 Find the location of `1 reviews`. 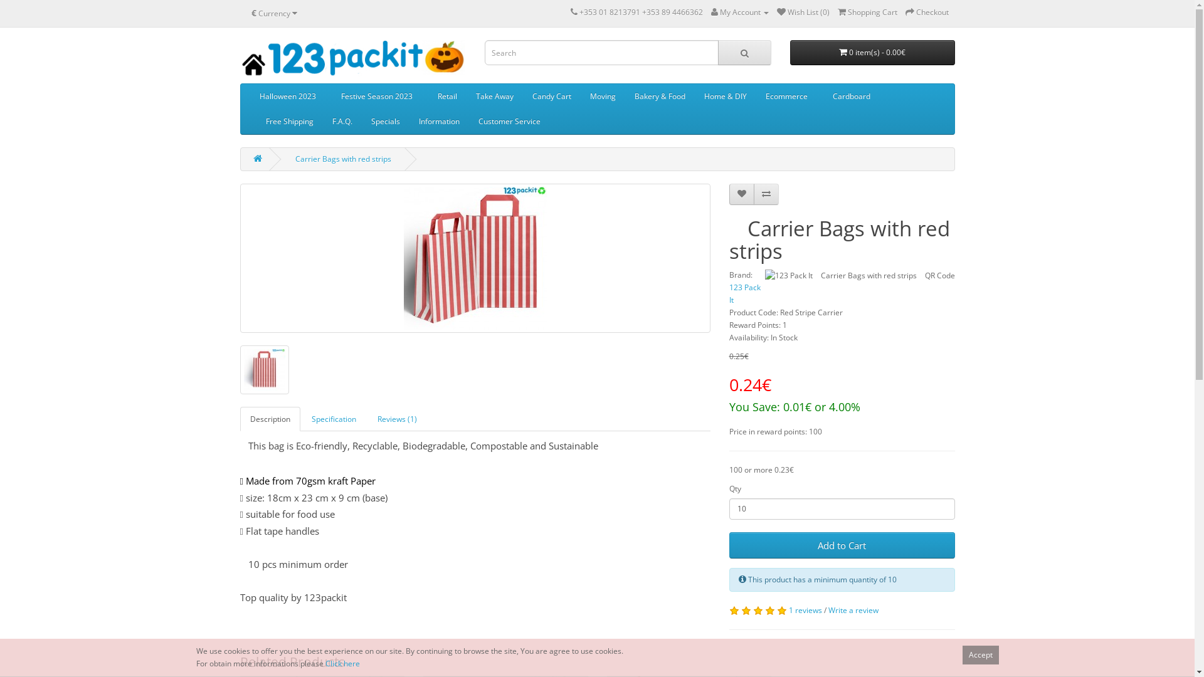

1 reviews is located at coordinates (805, 611).